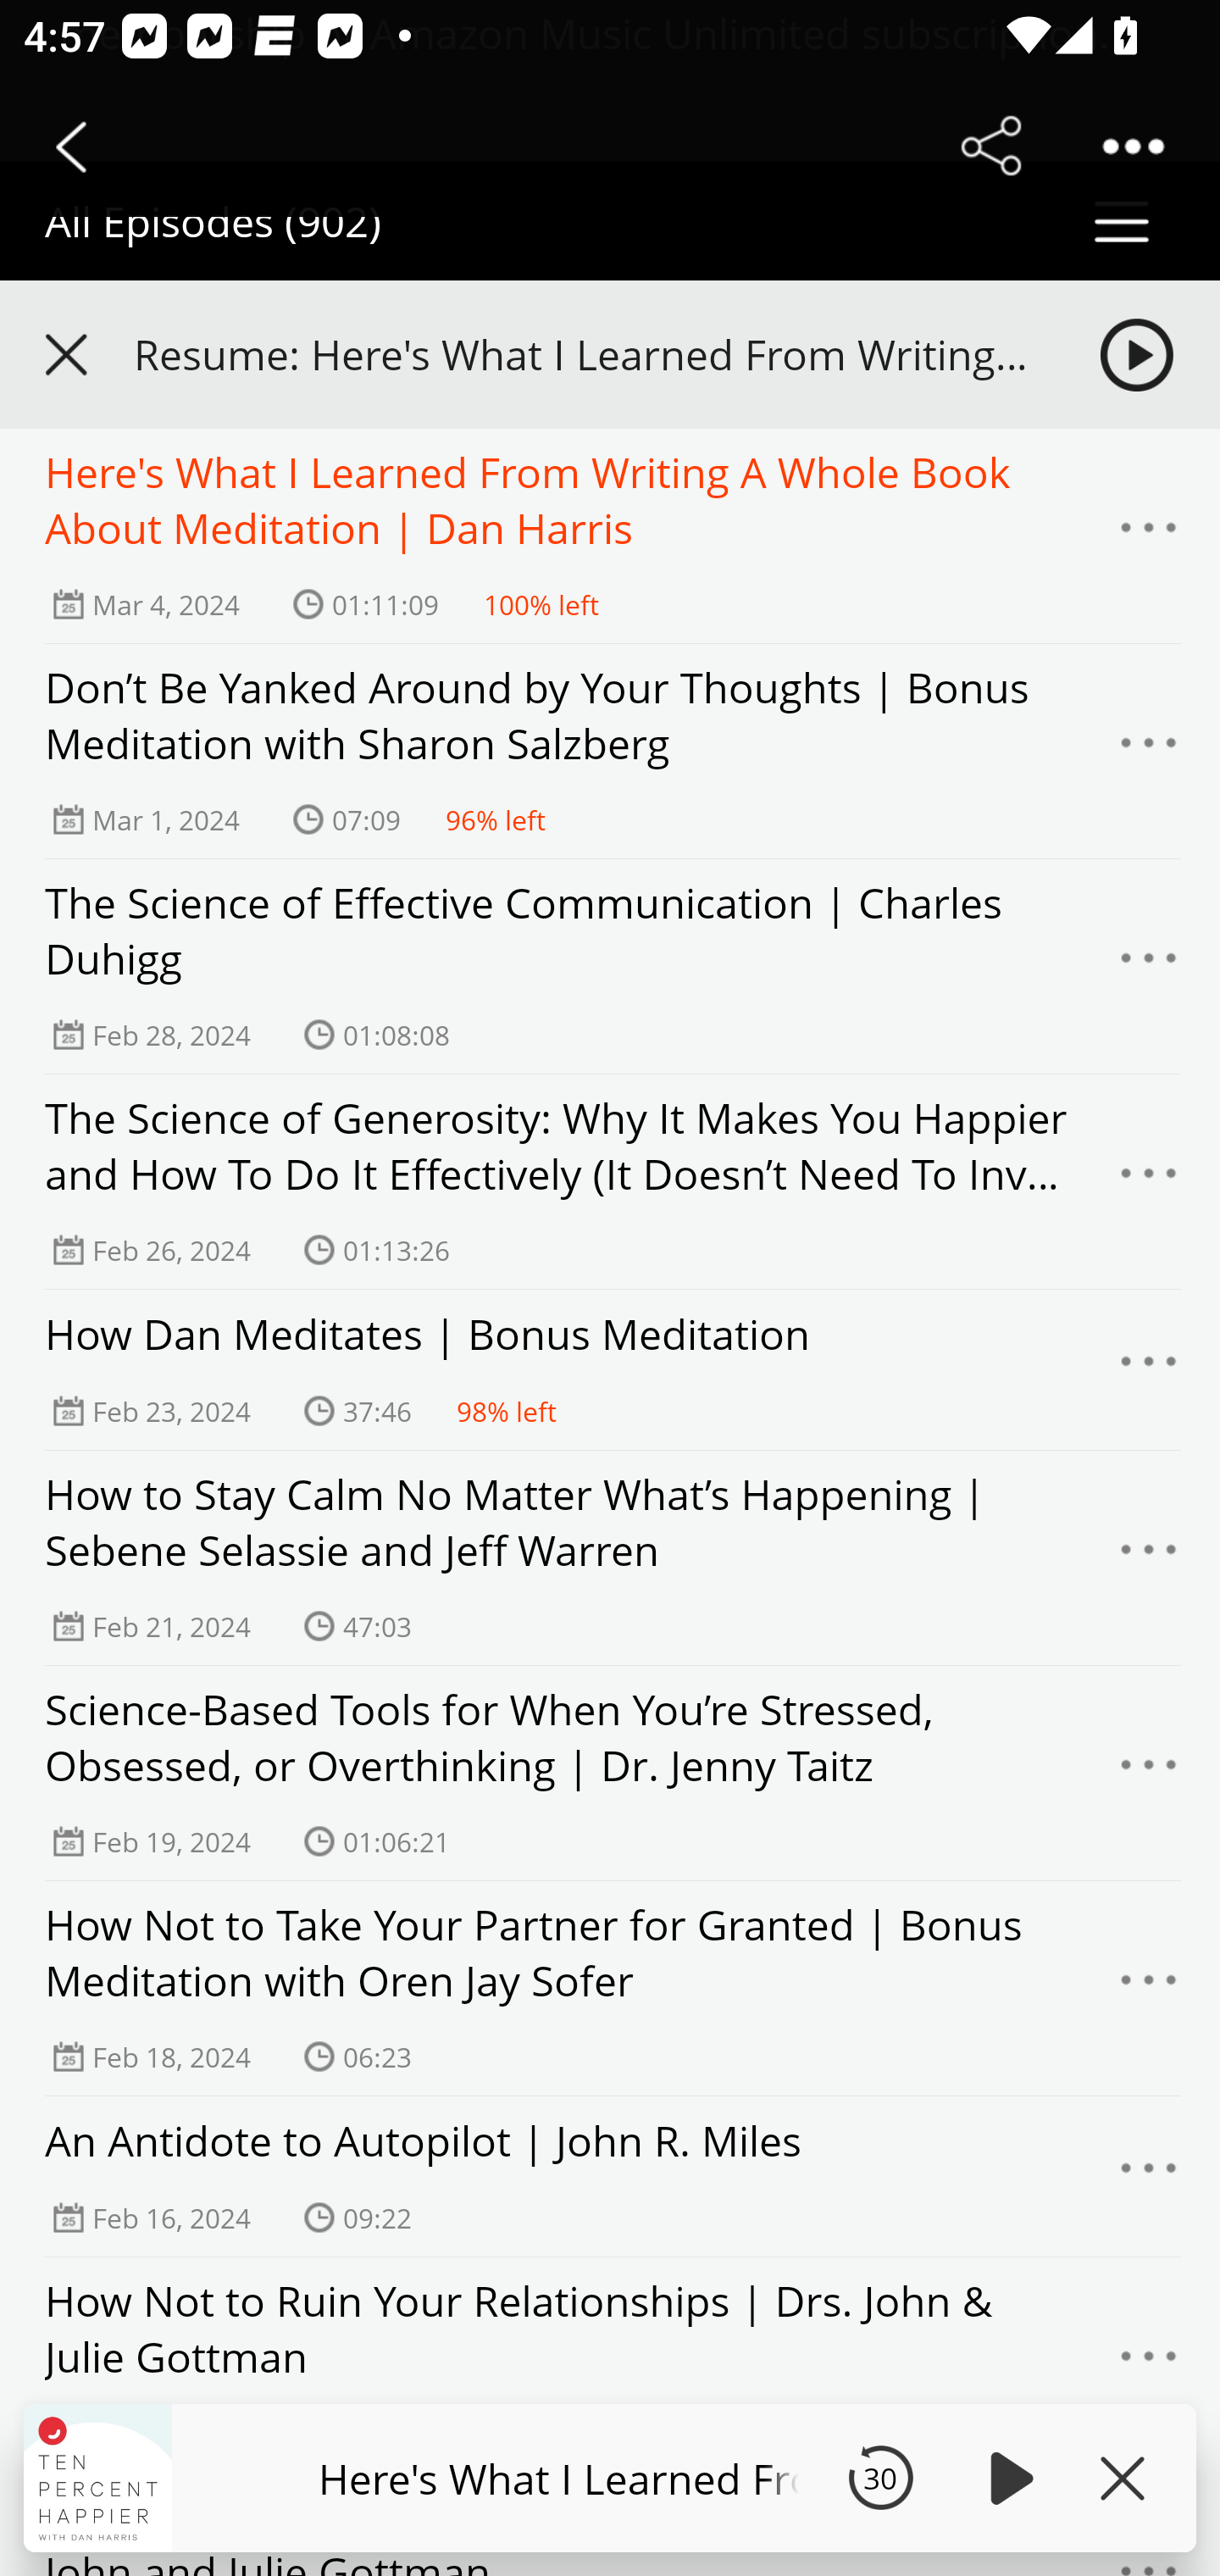 This screenshot has width=1220, height=2576. What do you see at coordinates (1149, 2176) in the screenshot?
I see `Menu` at bounding box center [1149, 2176].